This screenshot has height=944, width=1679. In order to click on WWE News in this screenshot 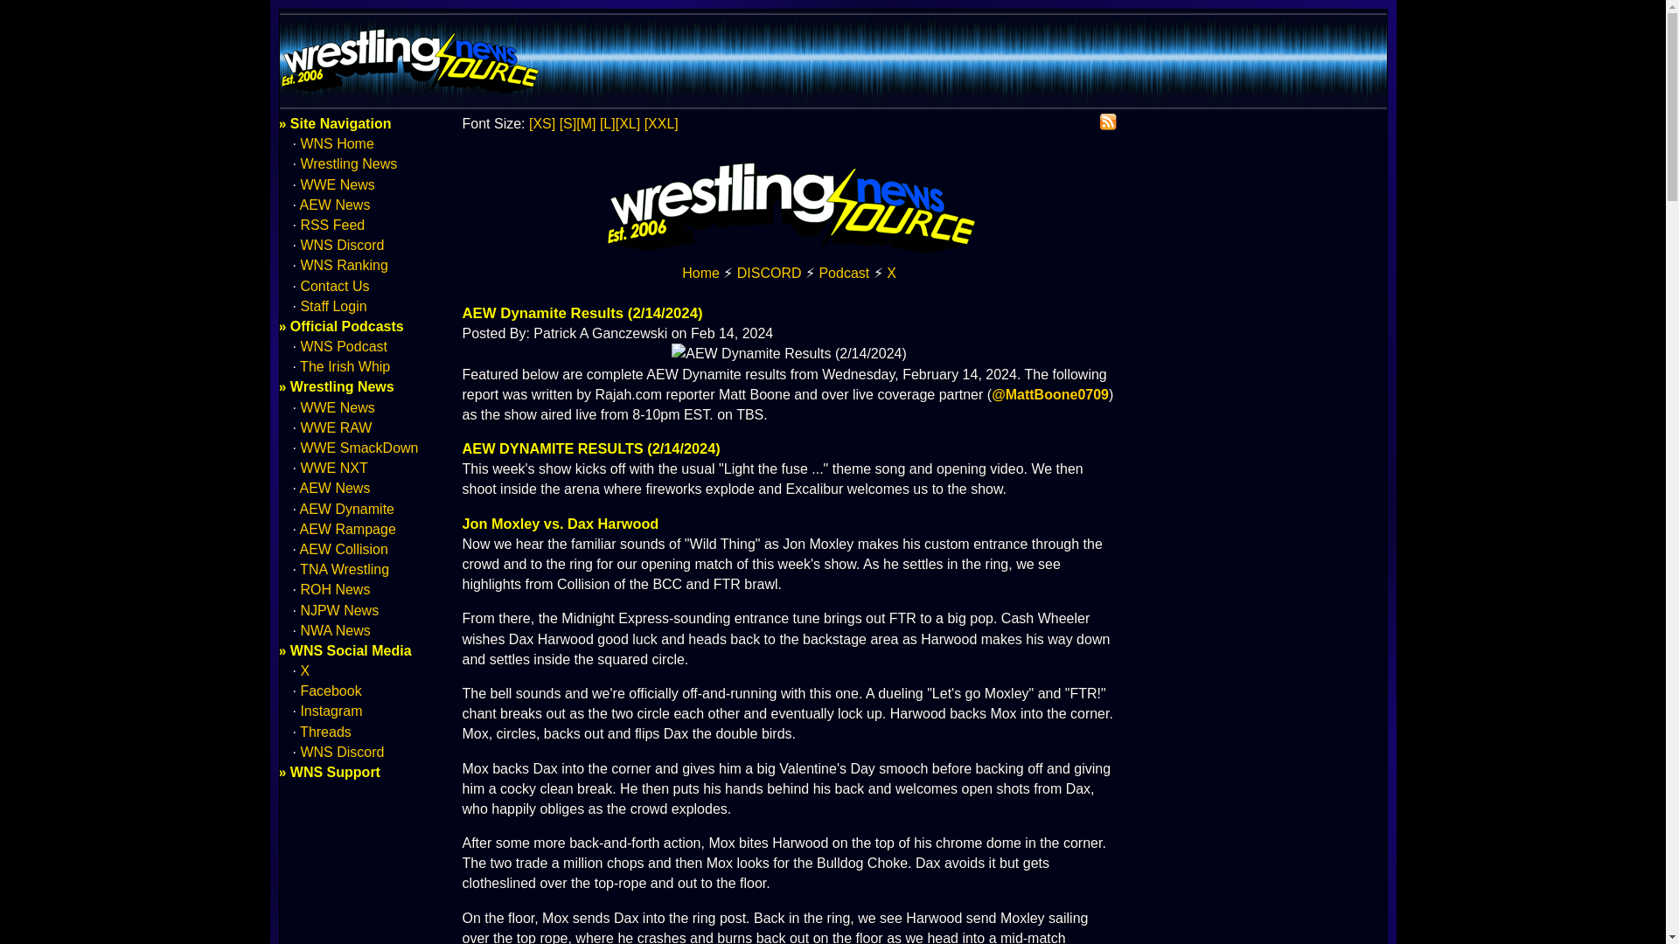, I will do `click(338, 185)`.